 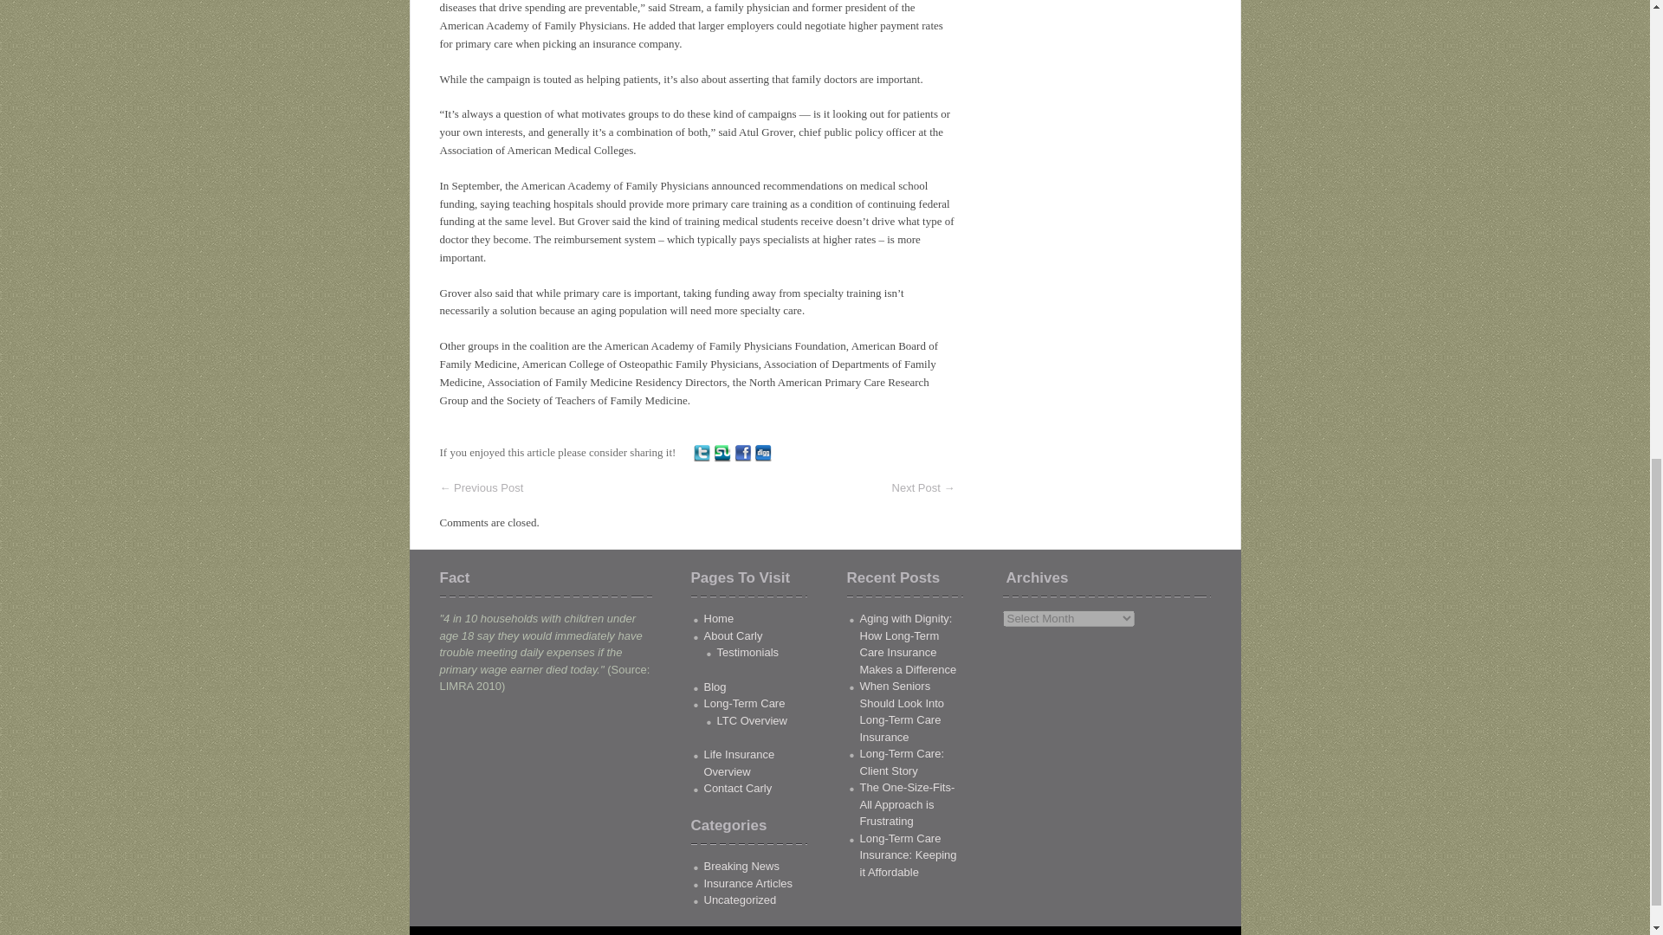 I want to click on Testimonials, so click(x=748, y=653).